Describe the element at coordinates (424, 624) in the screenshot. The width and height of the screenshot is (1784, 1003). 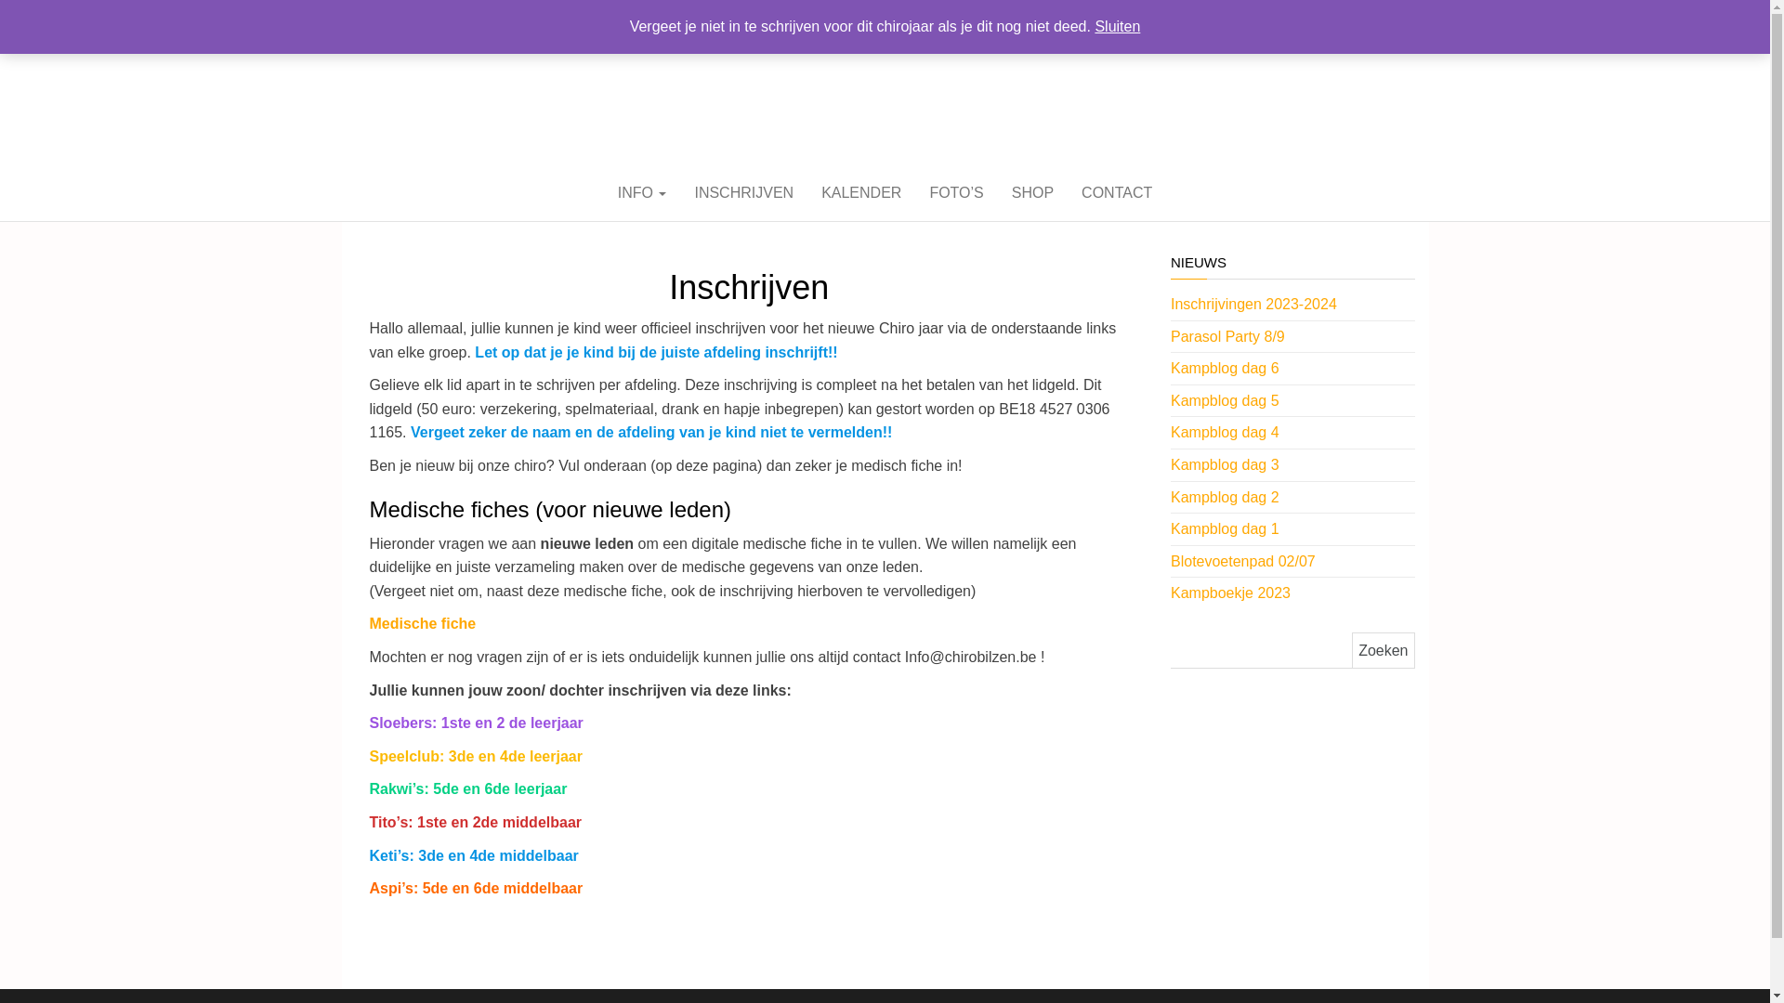
I see `Medische fiche` at that location.